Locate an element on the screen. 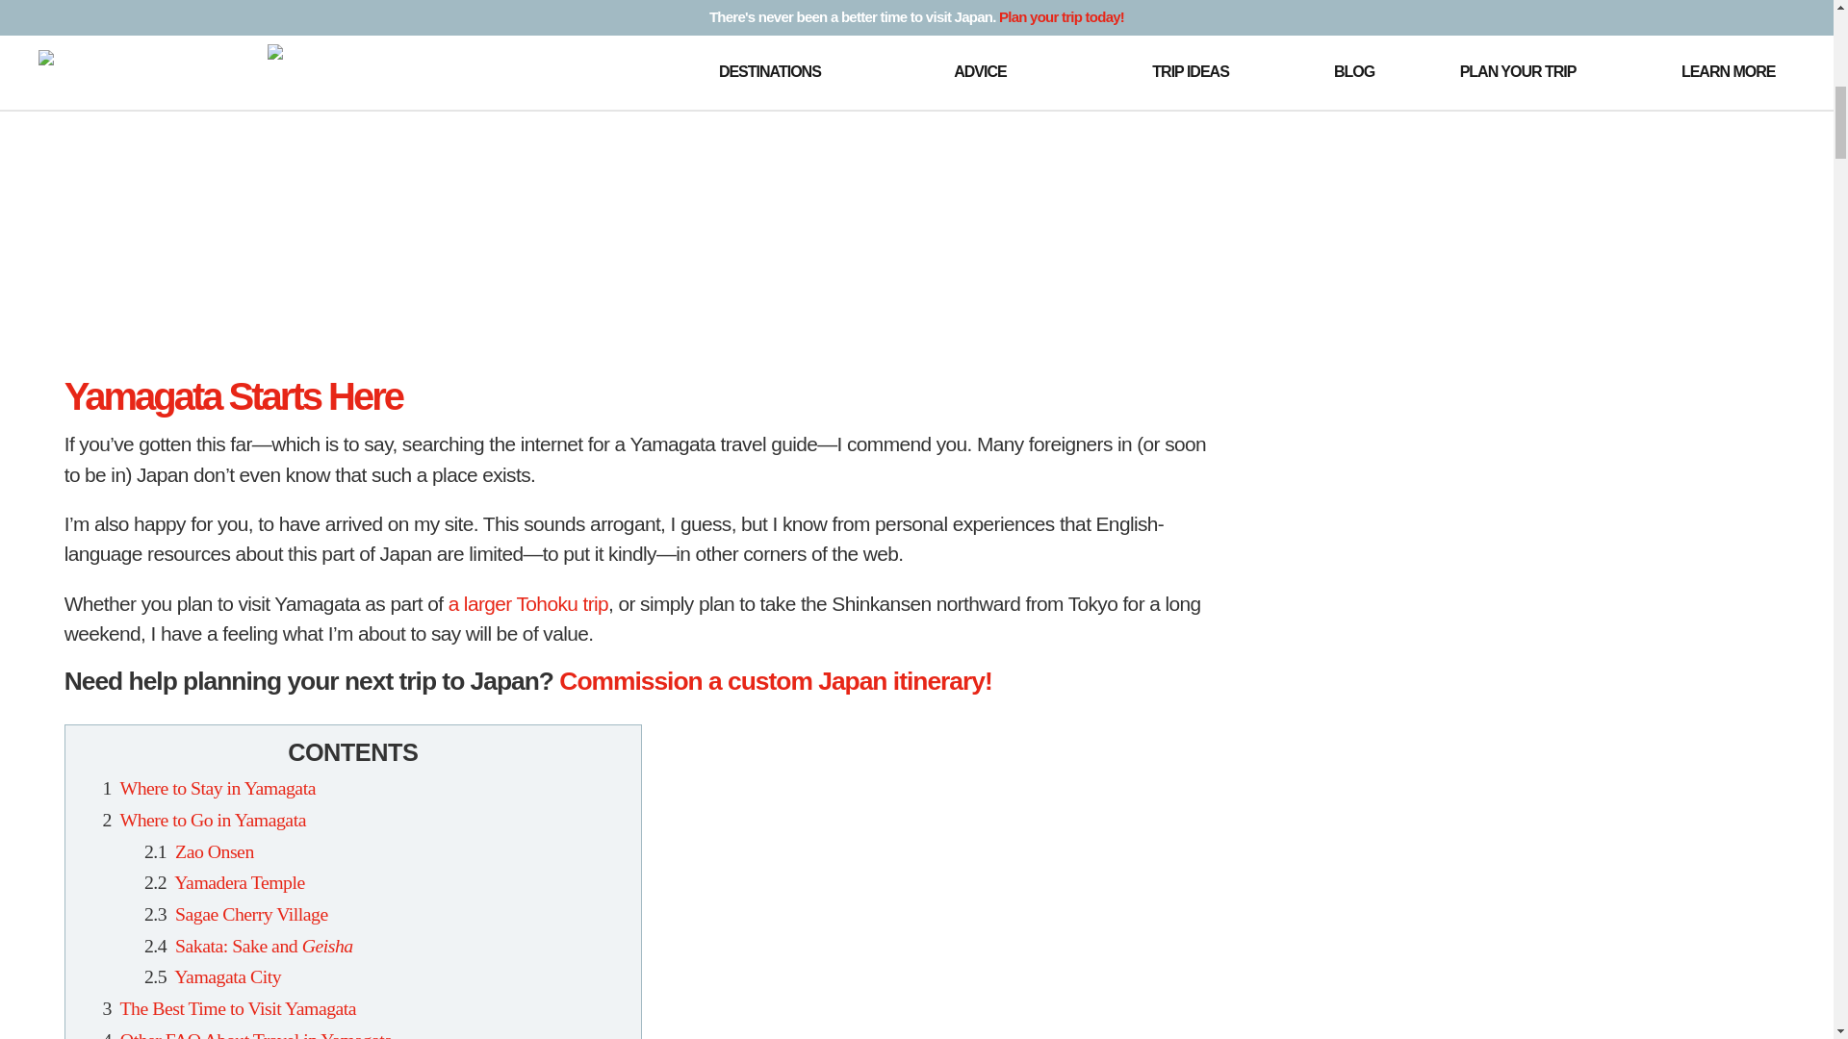  The Best Time to Visit Yamagata is located at coordinates (238, 1008).